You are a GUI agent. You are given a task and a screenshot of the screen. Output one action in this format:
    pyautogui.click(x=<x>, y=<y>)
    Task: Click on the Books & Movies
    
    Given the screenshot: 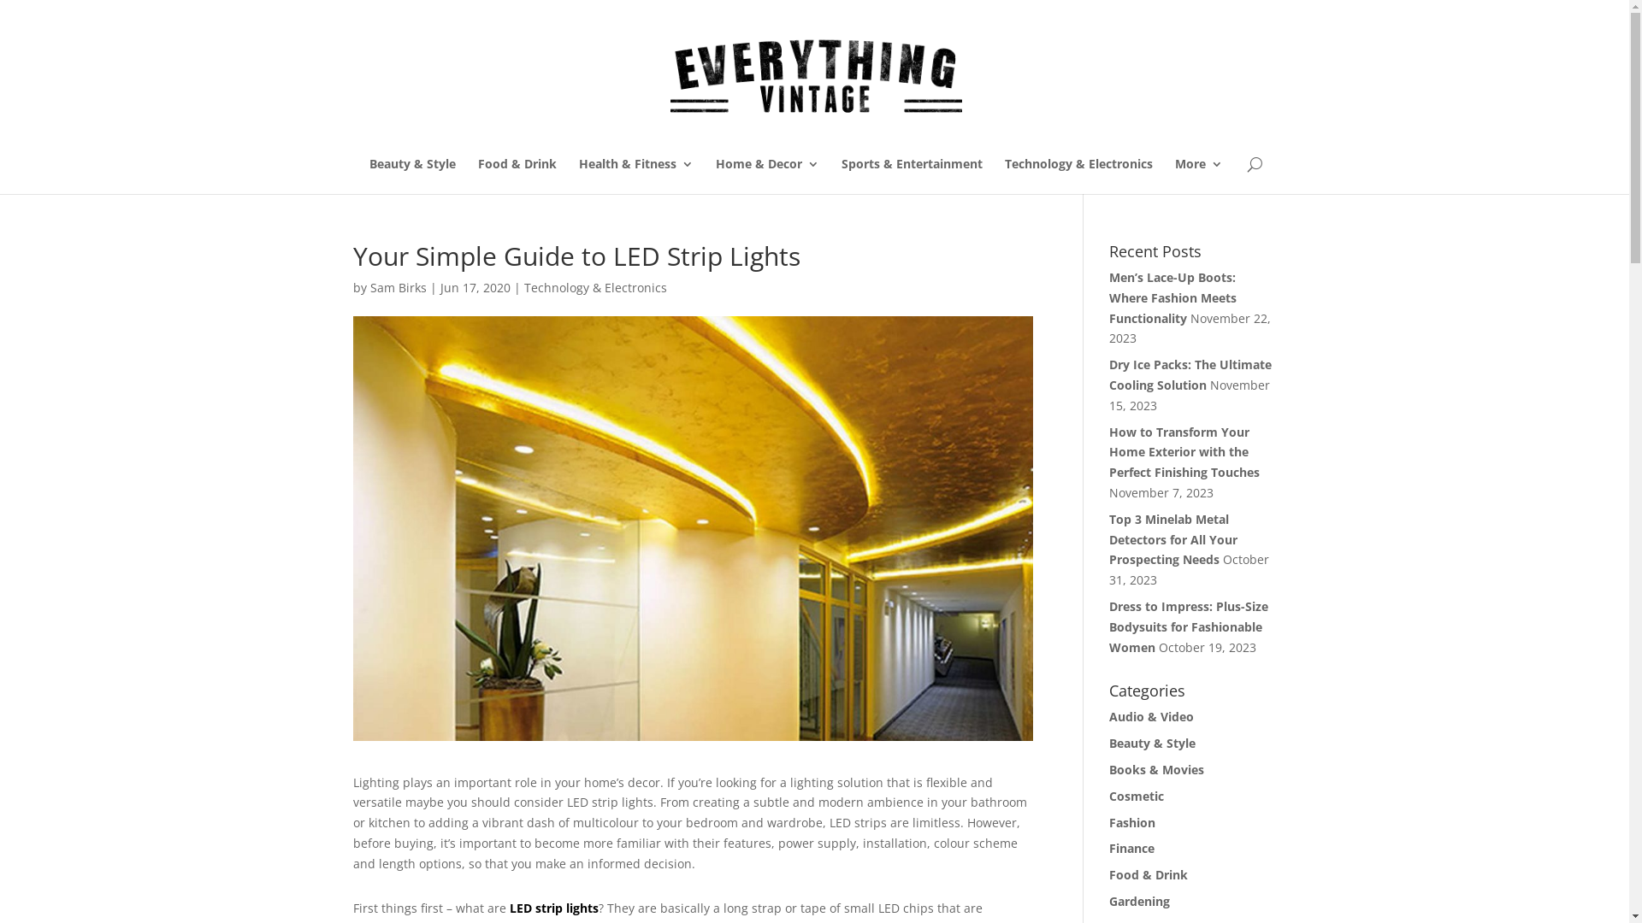 What is the action you would take?
    pyautogui.click(x=1156, y=769)
    